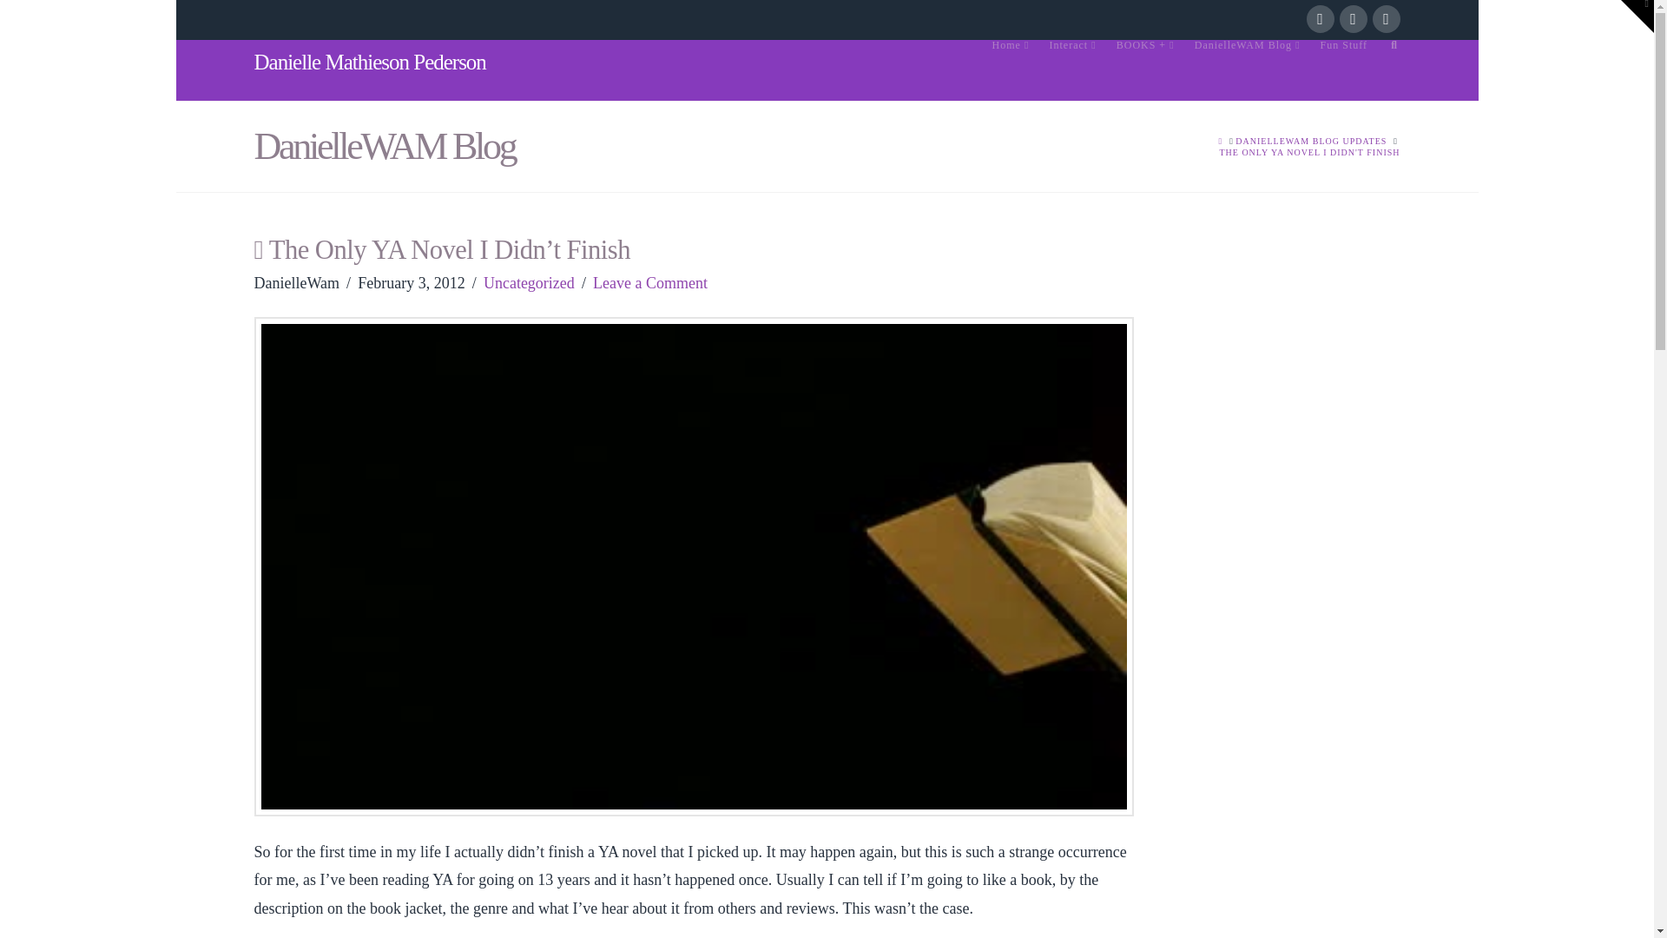 Image resolution: width=1667 pixels, height=938 pixels. What do you see at coordinates (1309, 152) in the screenshot?
I see `THE ONLY YA NOVEL I DIDN'T FINISH` at bounding box center [1309, 152].